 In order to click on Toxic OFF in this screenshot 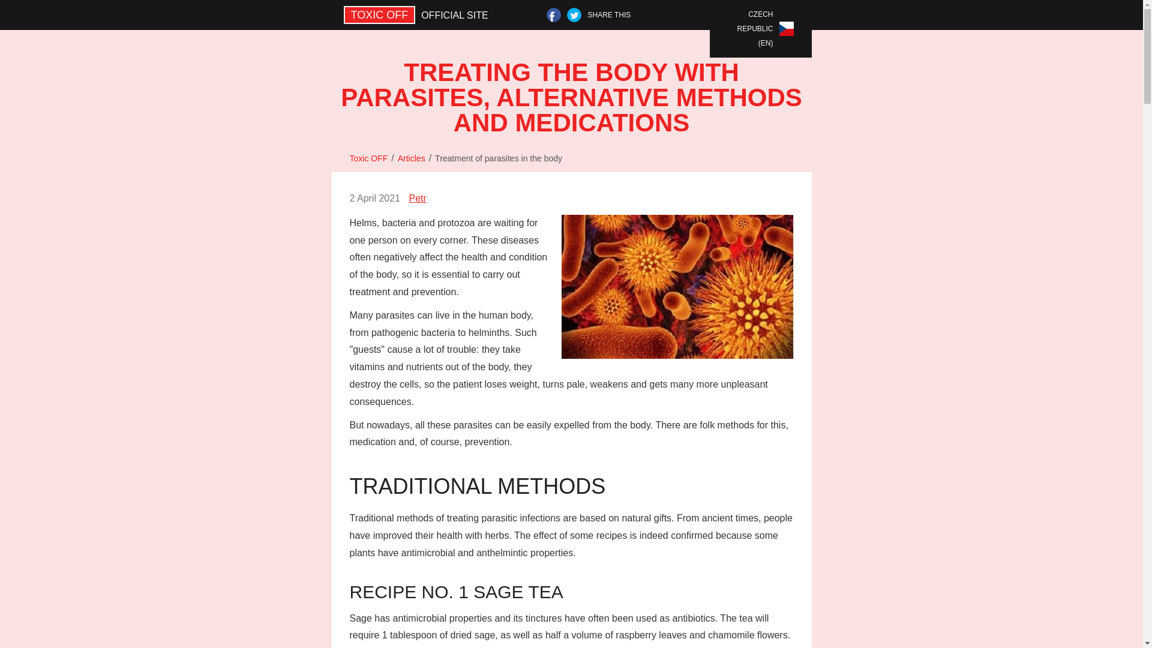, I will do `click(368, 158)`.